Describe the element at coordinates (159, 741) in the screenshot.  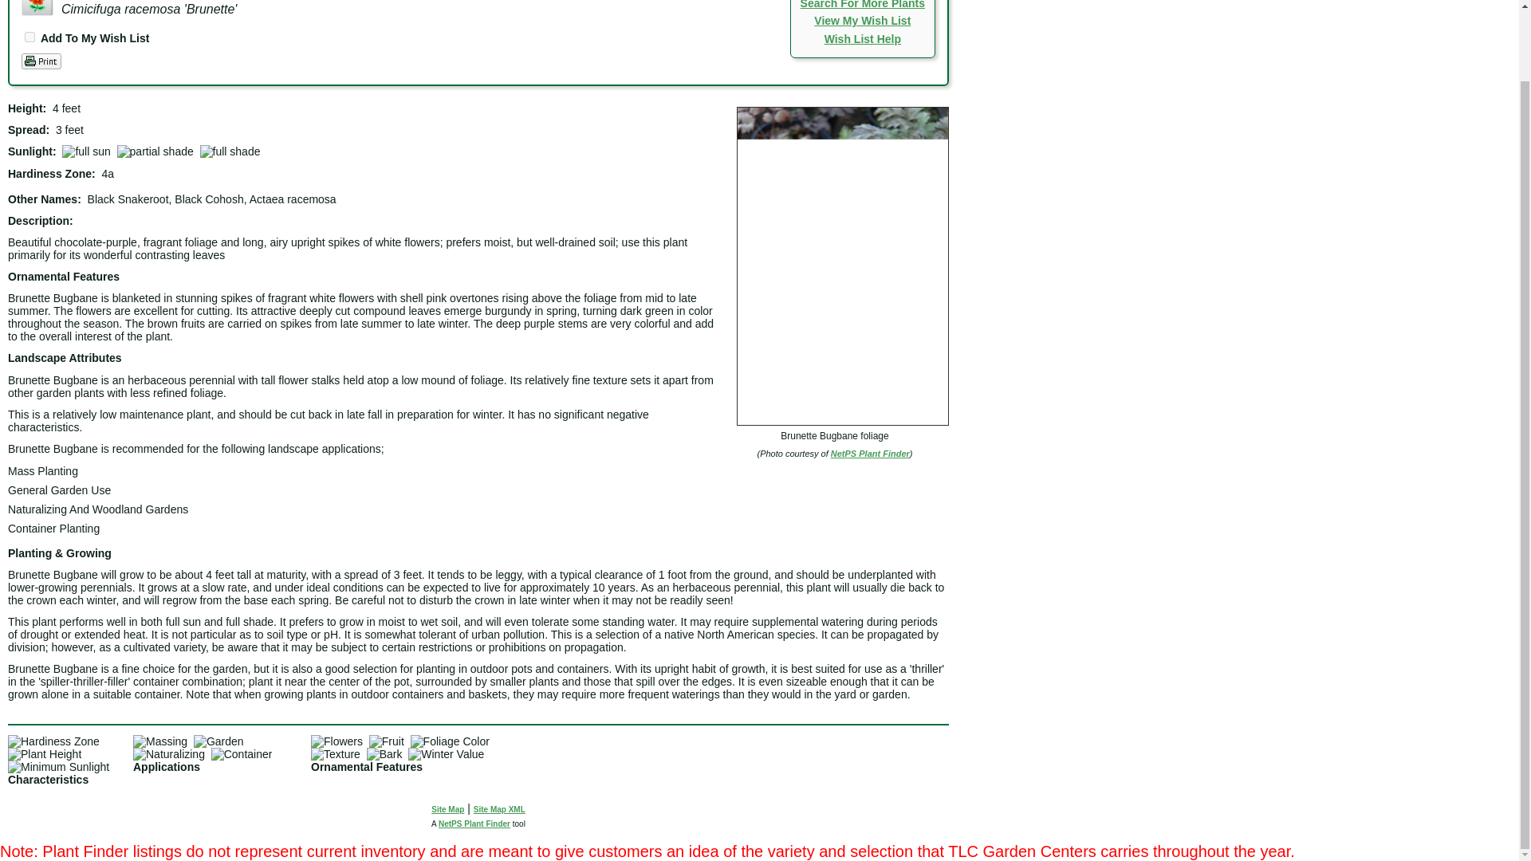
I see `Massing` at that location.